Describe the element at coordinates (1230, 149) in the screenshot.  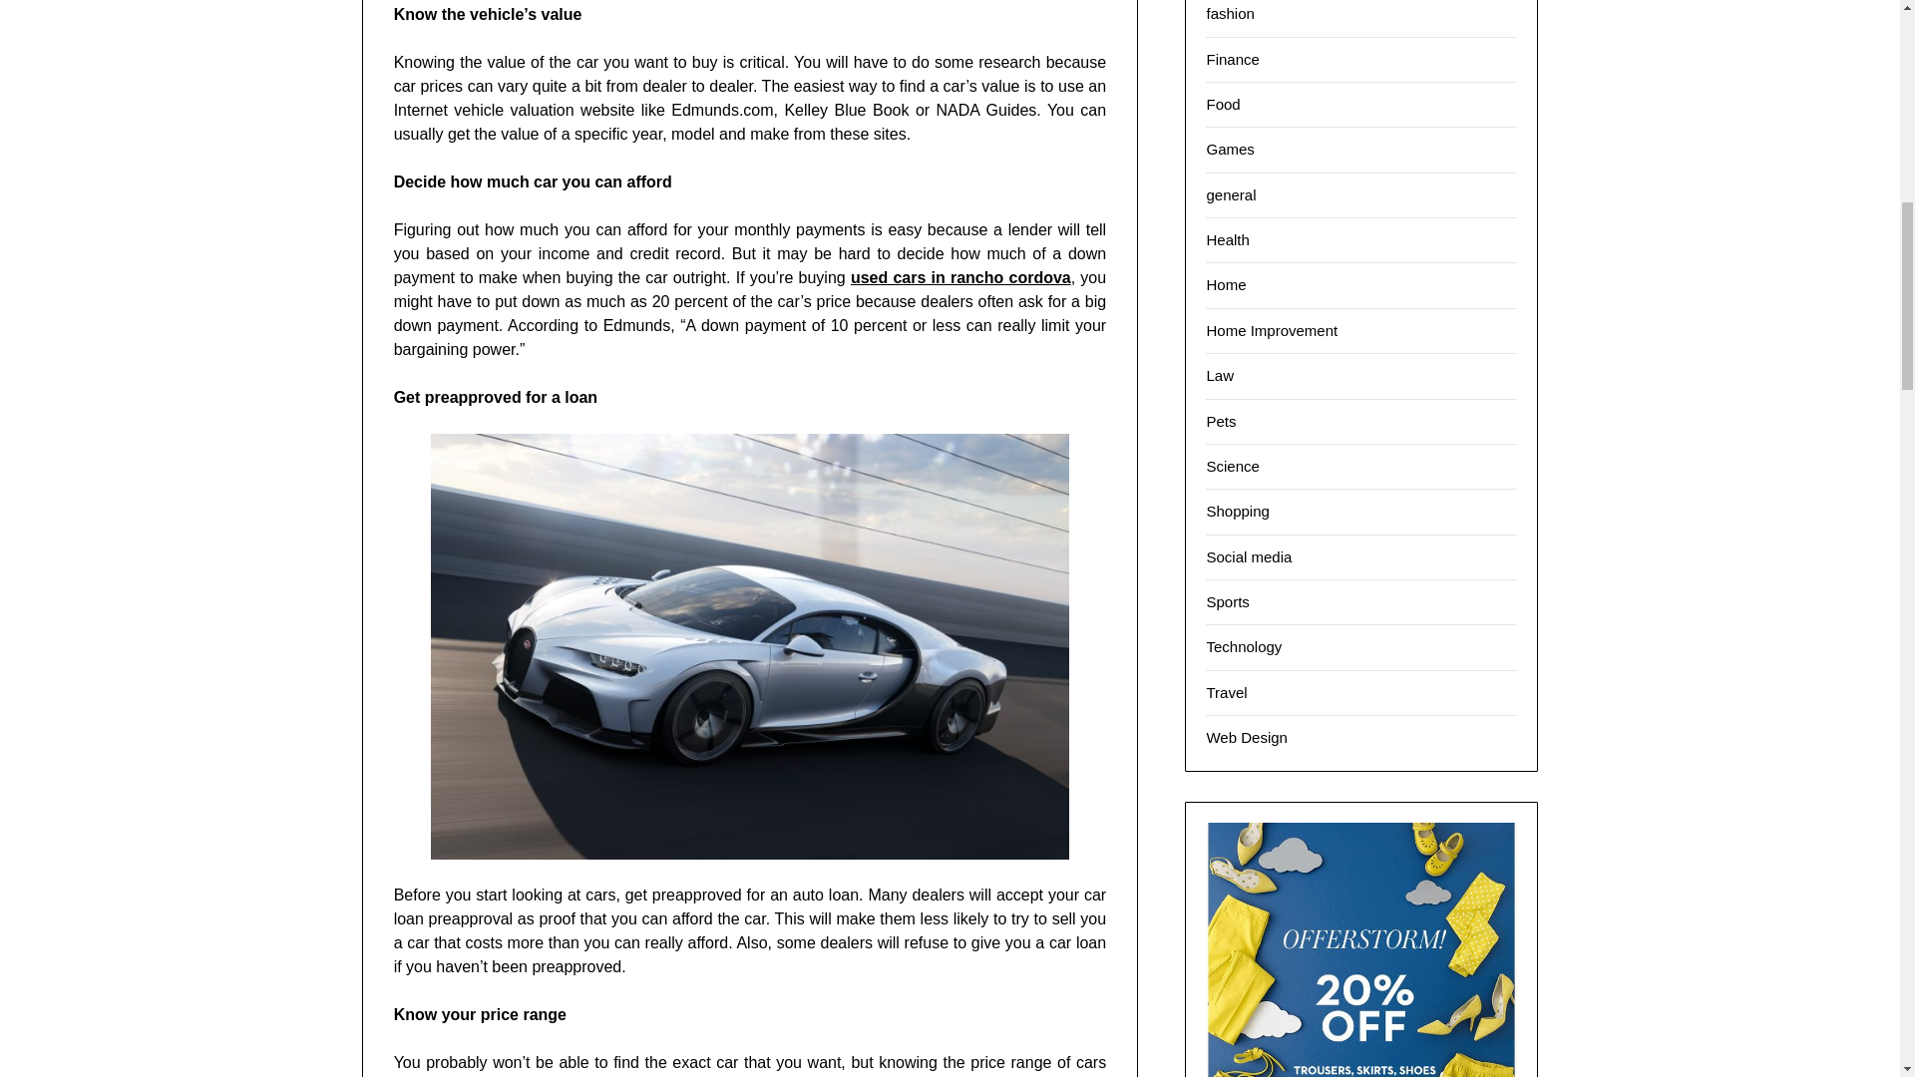
I see `Games` at that location.